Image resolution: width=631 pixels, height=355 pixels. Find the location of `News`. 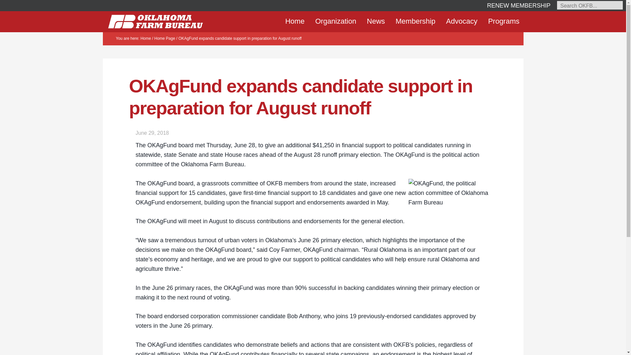

News is located at coordinates (376, 21).